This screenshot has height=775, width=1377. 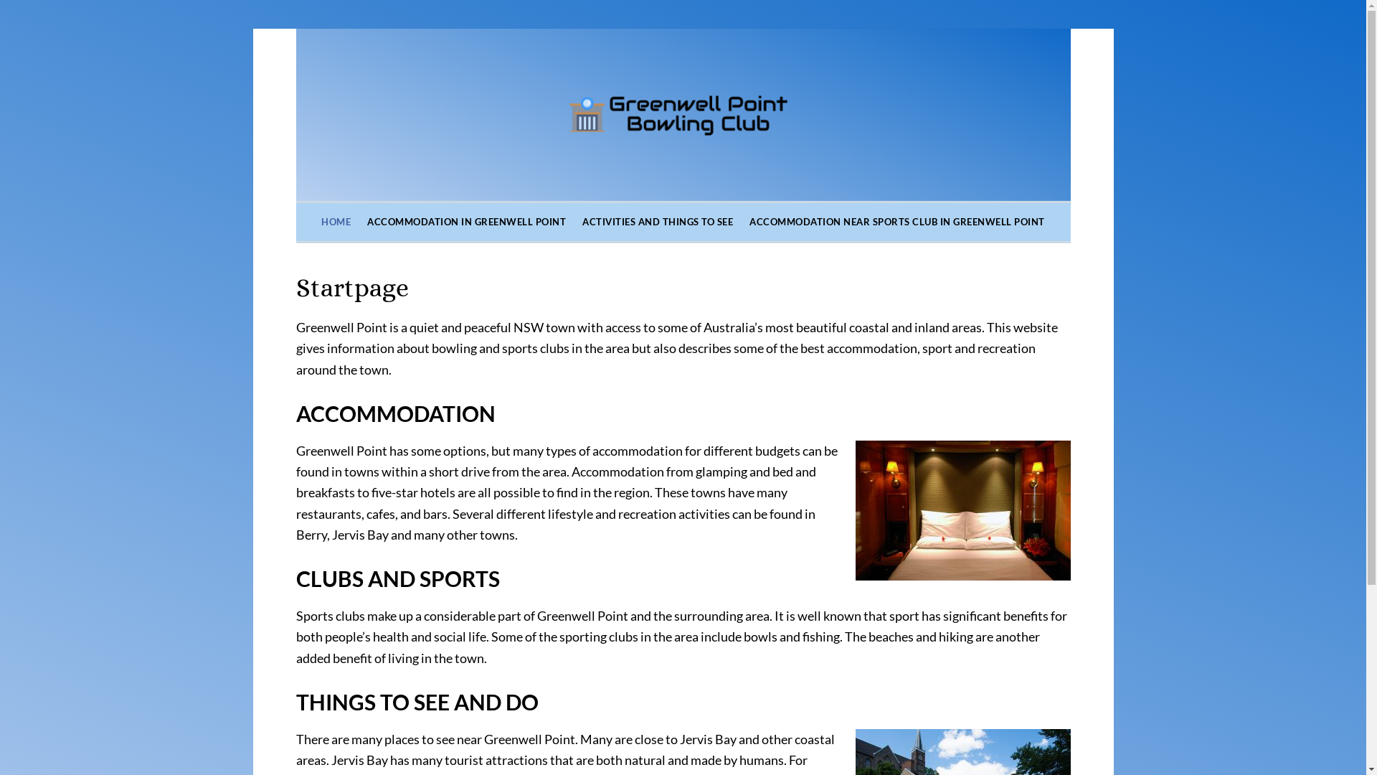 I want to click on ACTIVITIES AND THINGS TO SEE, so click(x=658, y=222).